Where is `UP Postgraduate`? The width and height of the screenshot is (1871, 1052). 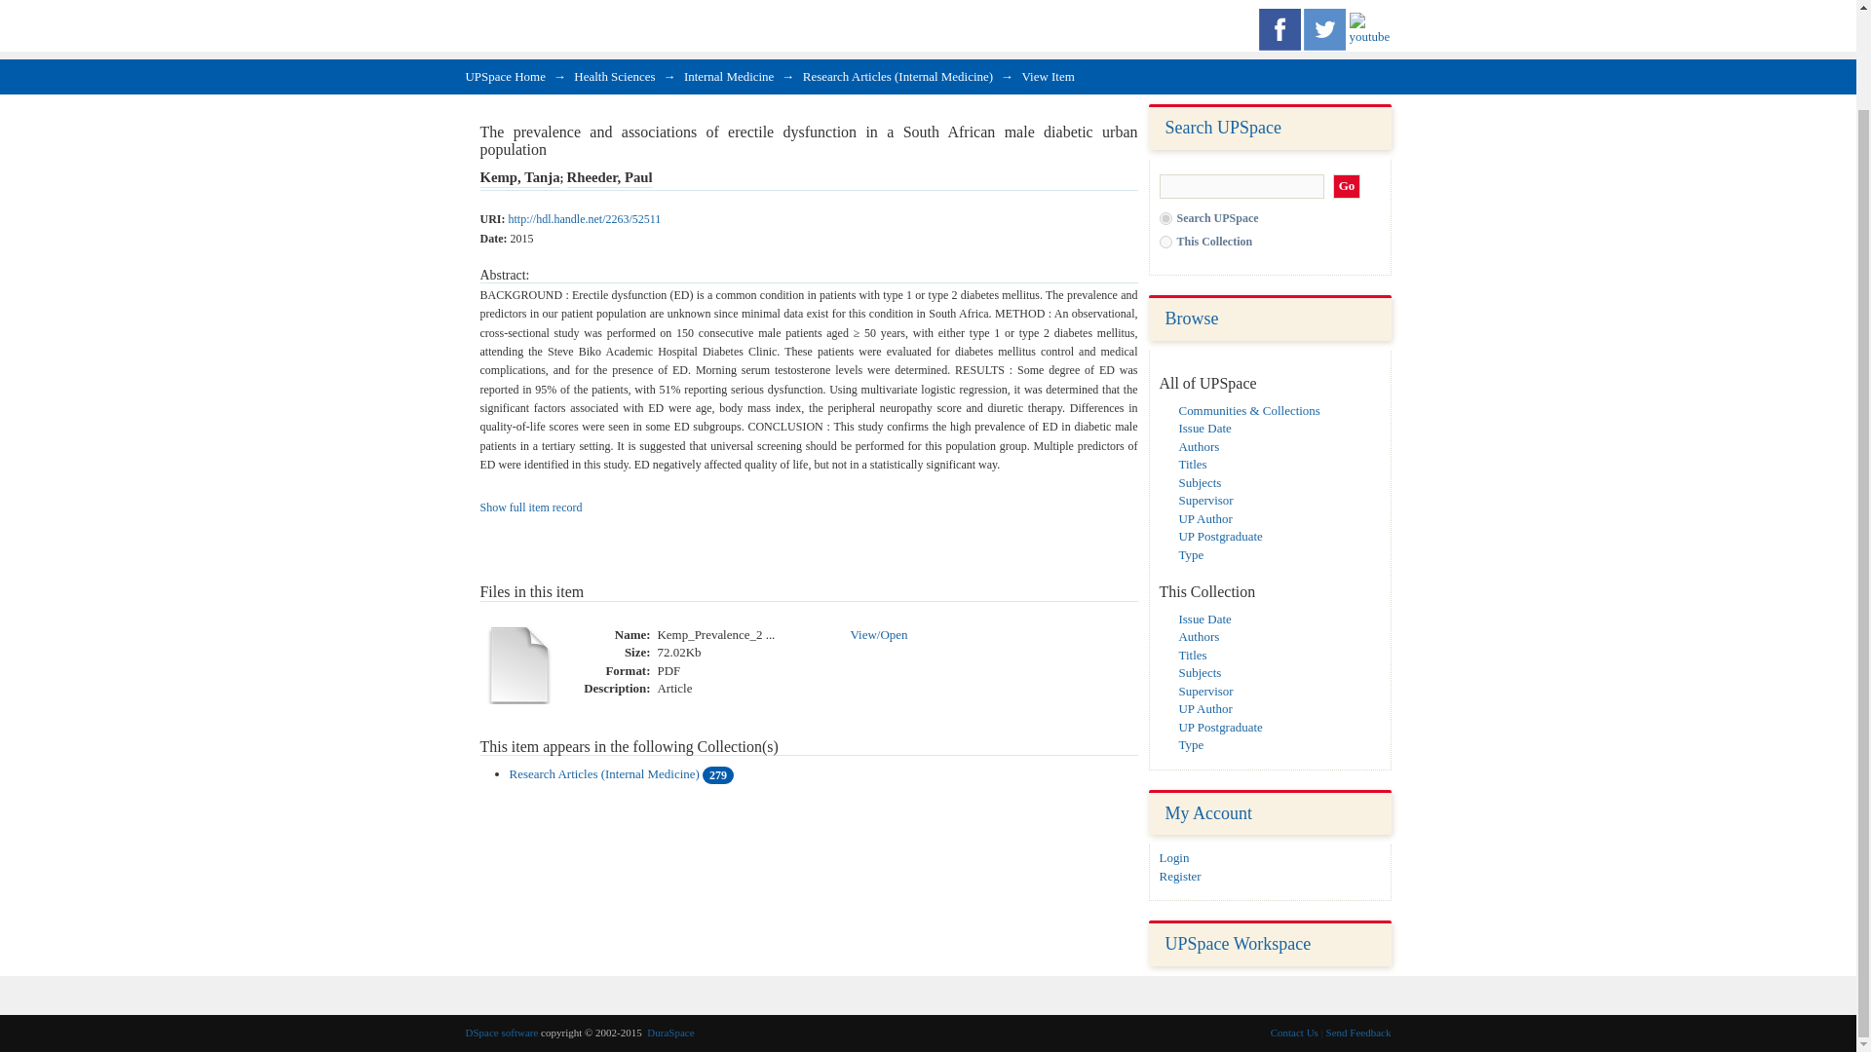
UP Postgraduate is located at coordinates (1220, 727).